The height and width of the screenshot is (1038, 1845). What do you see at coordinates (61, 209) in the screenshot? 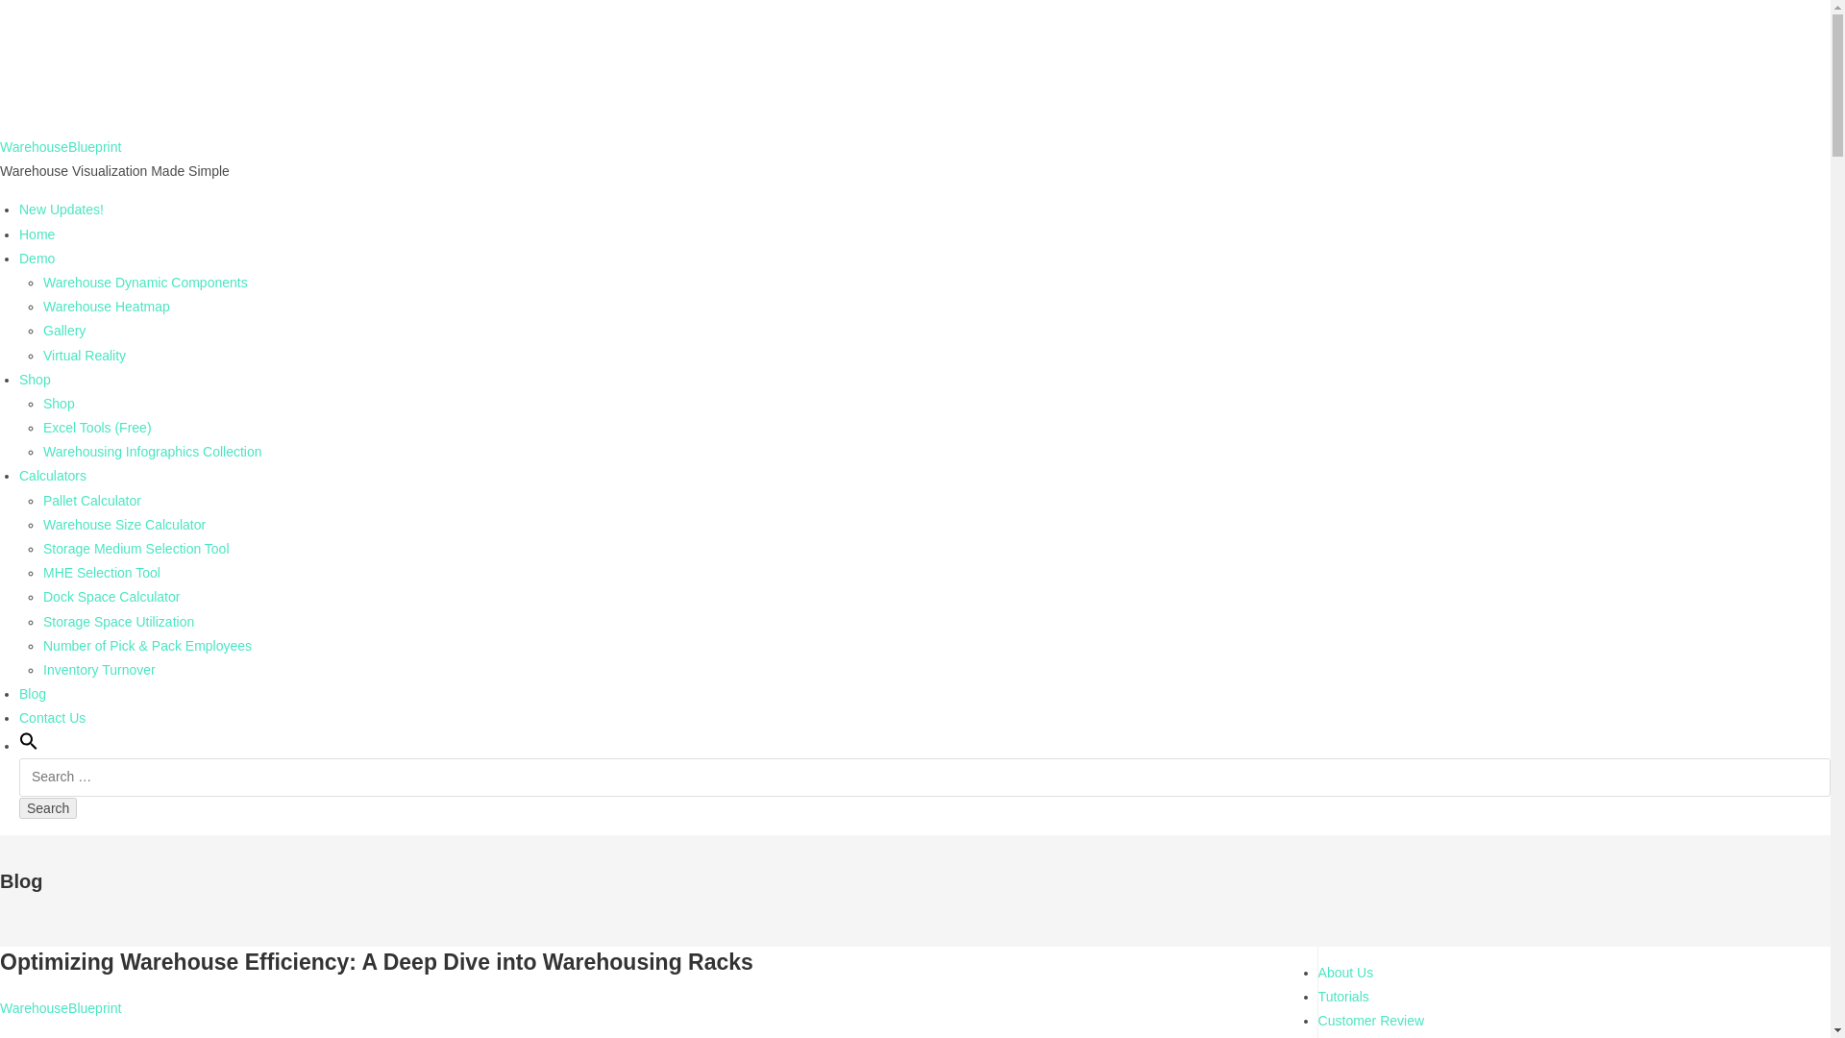
I see `New Updates!` at bounding box center [61, 209].